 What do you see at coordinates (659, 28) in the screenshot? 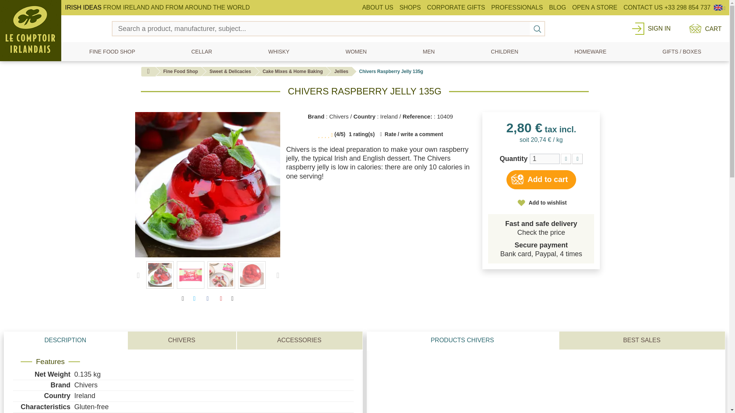
I see `Log in to your customer account` at bounding box center [659, 28].